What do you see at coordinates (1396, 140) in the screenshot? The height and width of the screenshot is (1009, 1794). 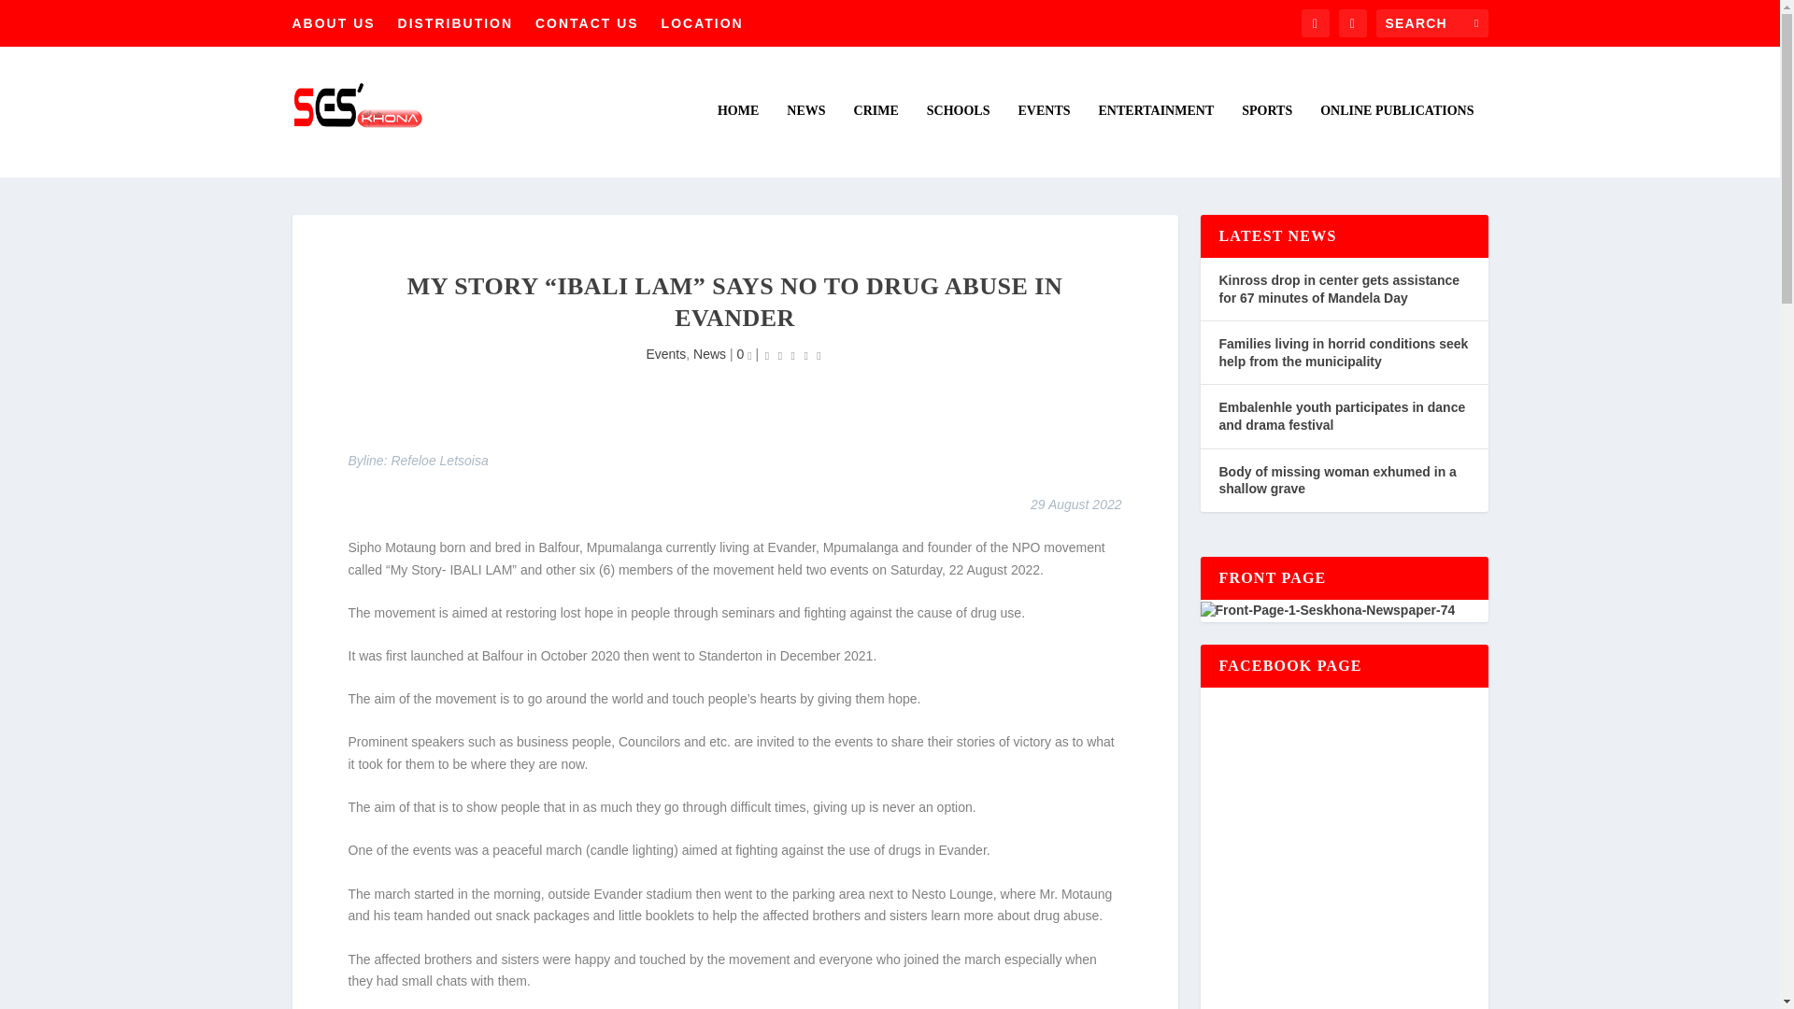 I see `ONLINE PUBLICATIONS` at bounding box center [1396, 140].